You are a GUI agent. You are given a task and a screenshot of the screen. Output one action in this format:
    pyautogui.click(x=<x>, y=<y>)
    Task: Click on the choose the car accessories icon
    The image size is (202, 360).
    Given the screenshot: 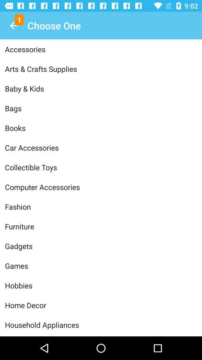 What is the action you would take?
    pyautogui.click(x=101, y=148)
    